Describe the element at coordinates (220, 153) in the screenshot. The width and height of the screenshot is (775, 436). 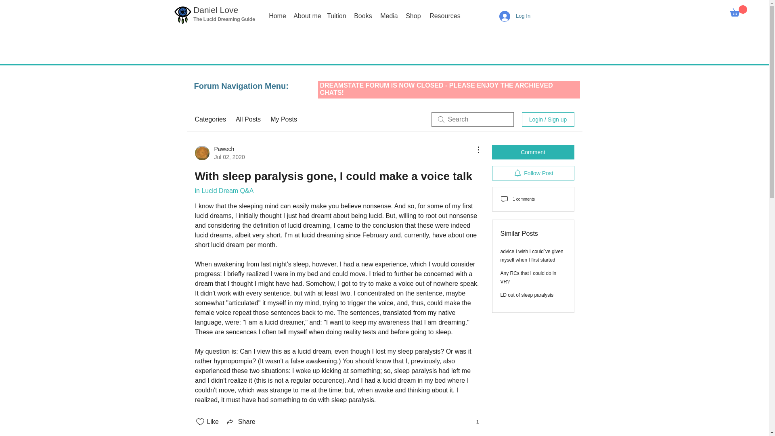
I see `About me` at that location.